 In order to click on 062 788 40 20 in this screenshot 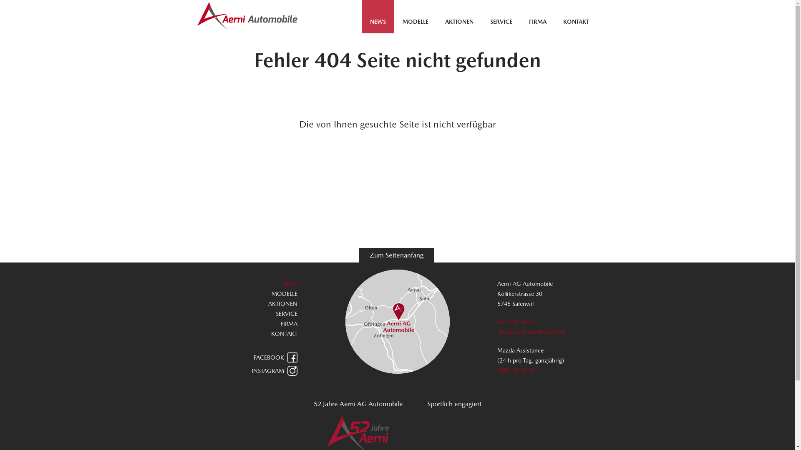, I will do `click(516, 322)`.